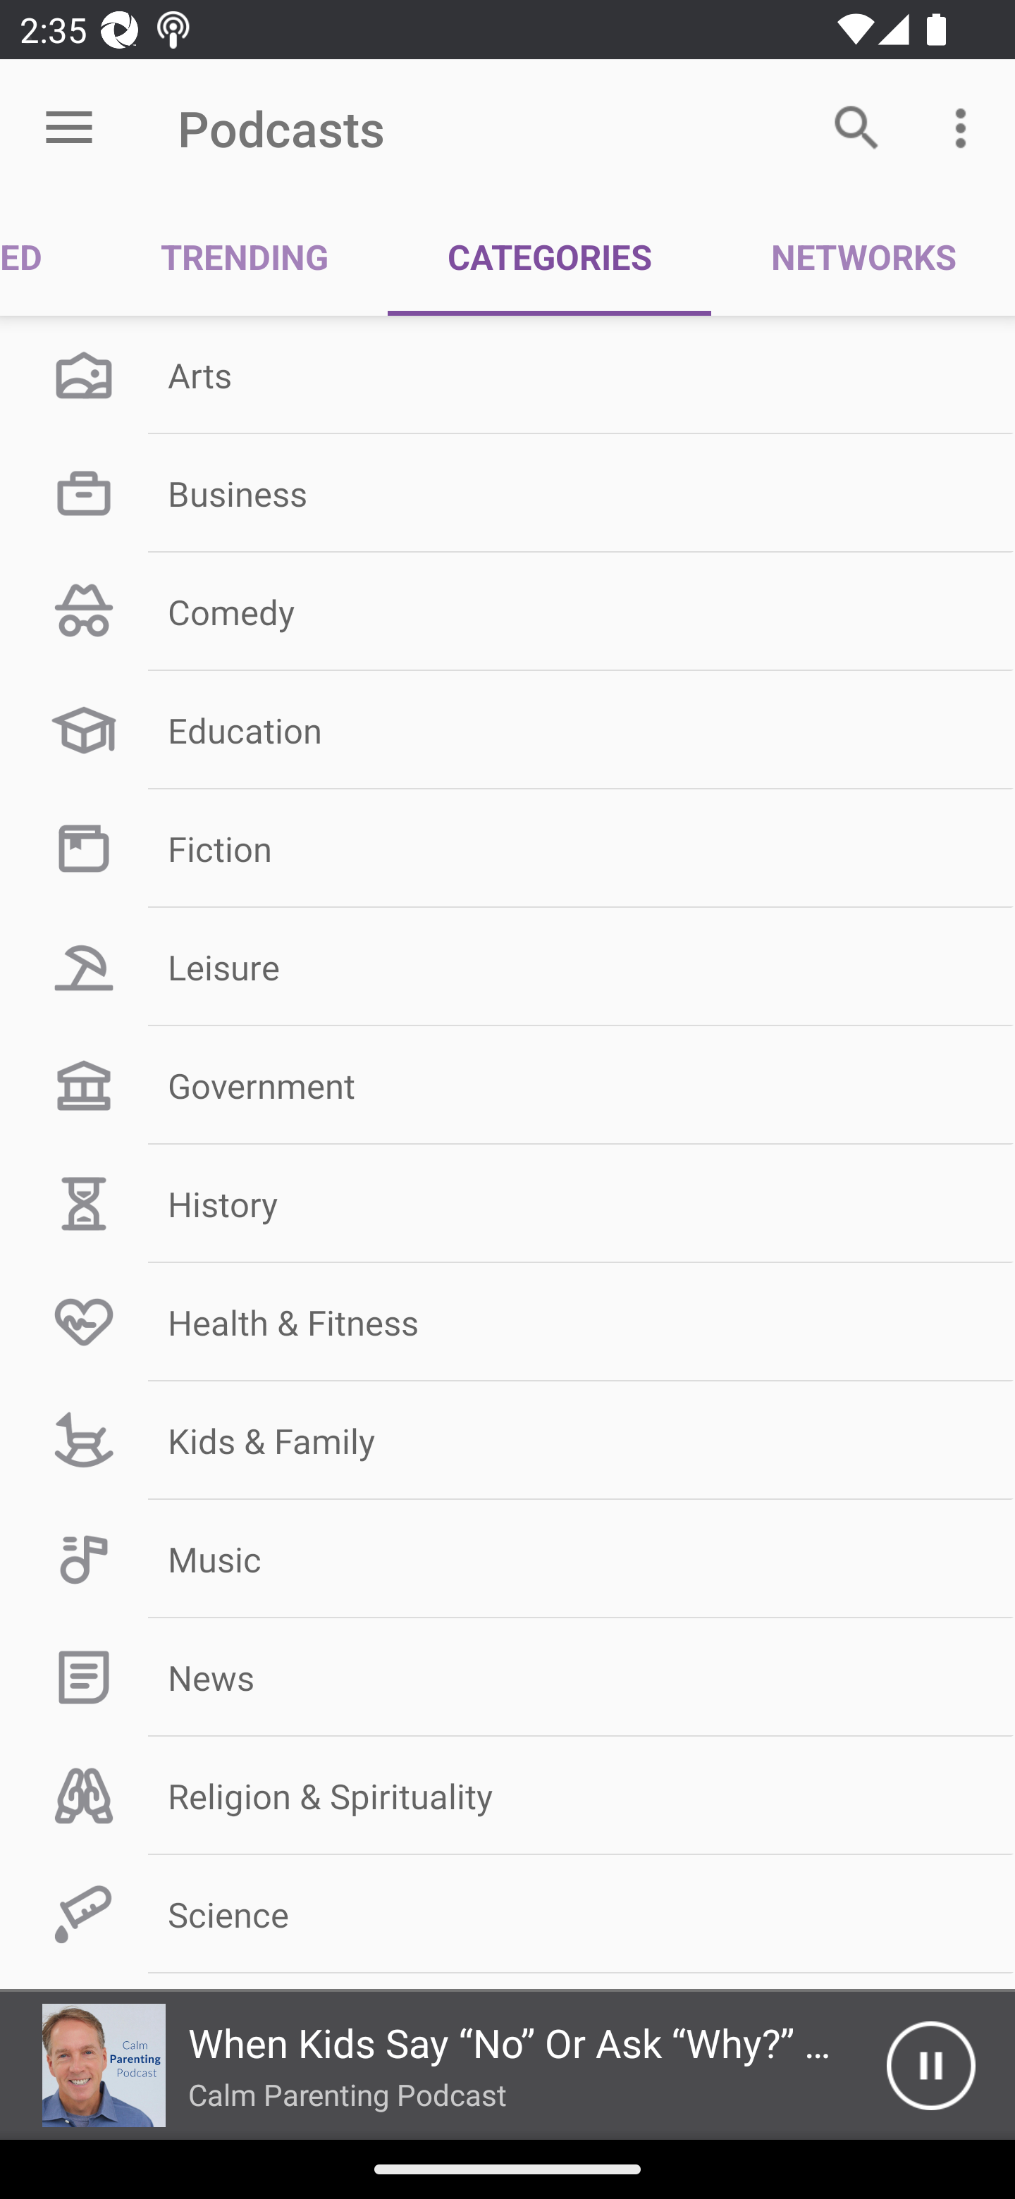  I want to click on Arts, so click(508, 375).